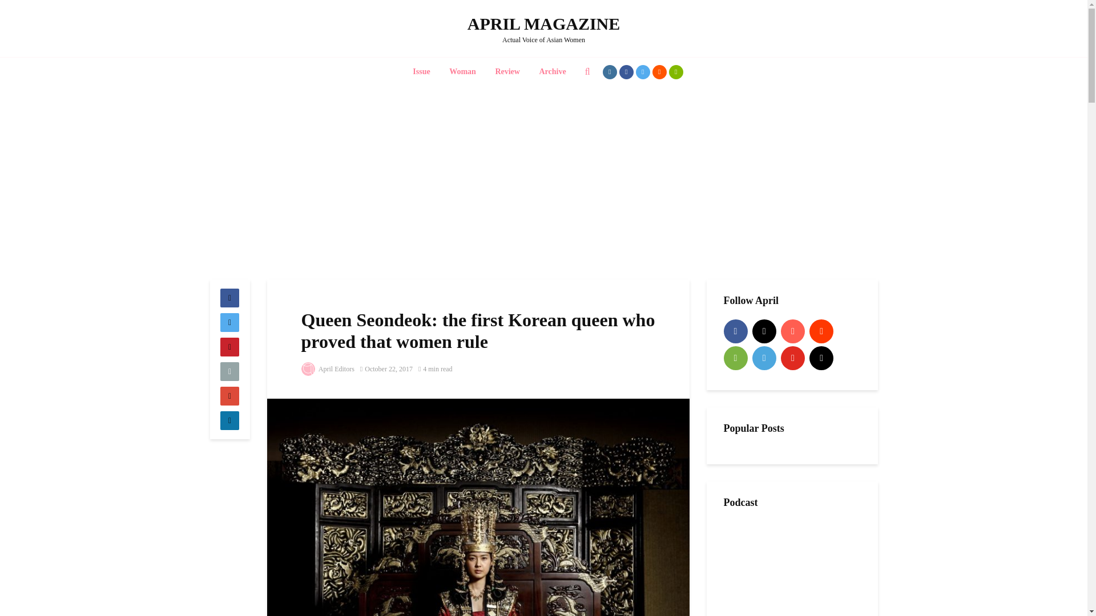 Image resolution: width=1096 pixels, height=616 pixels. What do you see at coordinates (507, 72) in the screenshot?
I see `Review` at bounding box center [507, 72].